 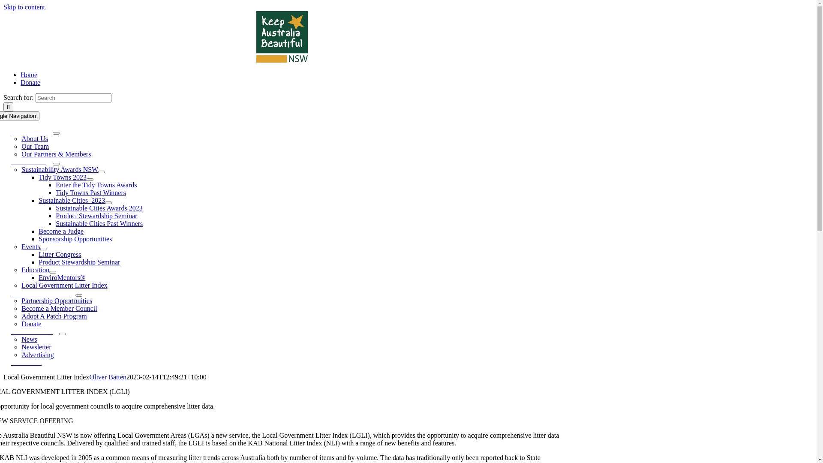 I want to click on Tidy Towns 2023, so click(x=63, y=177).